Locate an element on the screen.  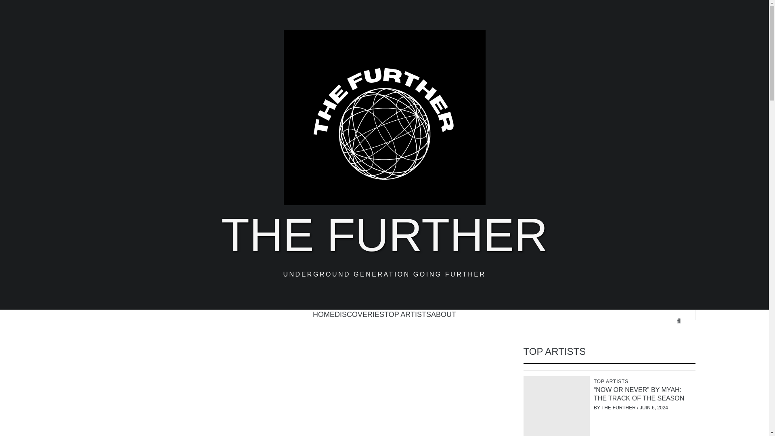
TOP ARTISTS is located at coordinates (408, 314).